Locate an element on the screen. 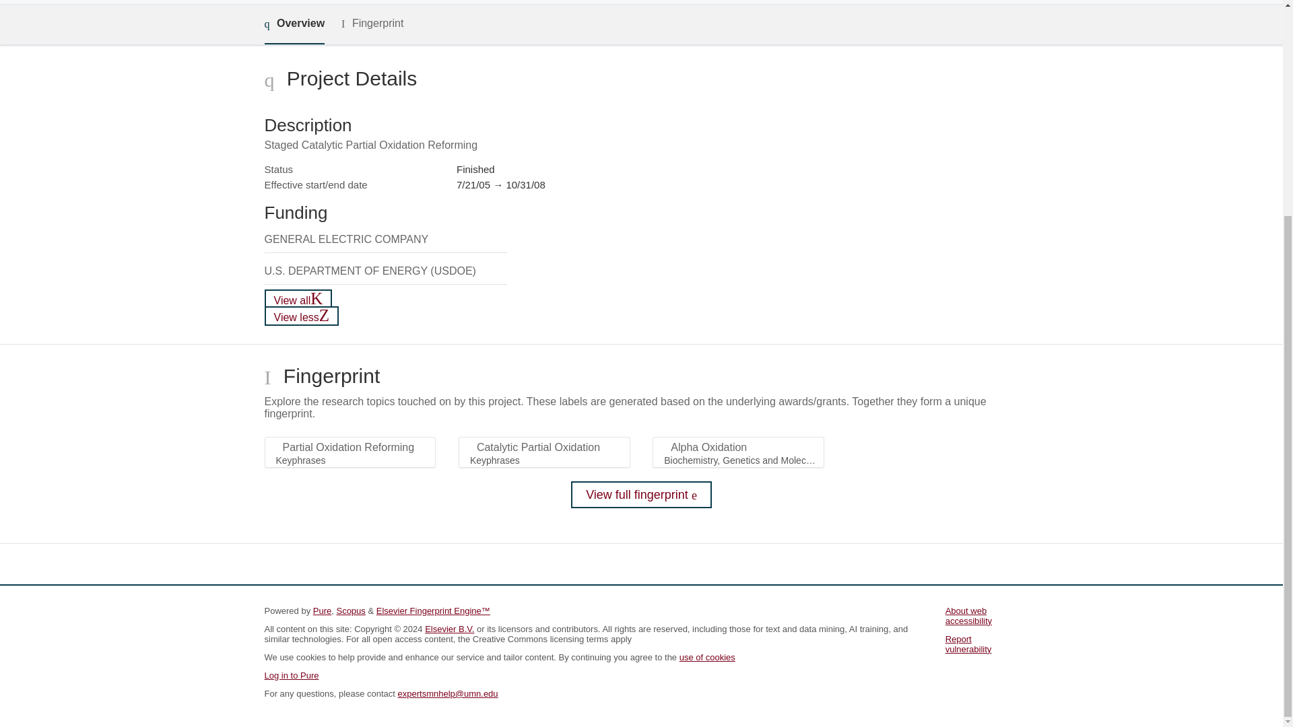 Image resolution: width=1293 pixels, height=727 pixels. Elsevier B.V. is located at coordinates (450, 629).